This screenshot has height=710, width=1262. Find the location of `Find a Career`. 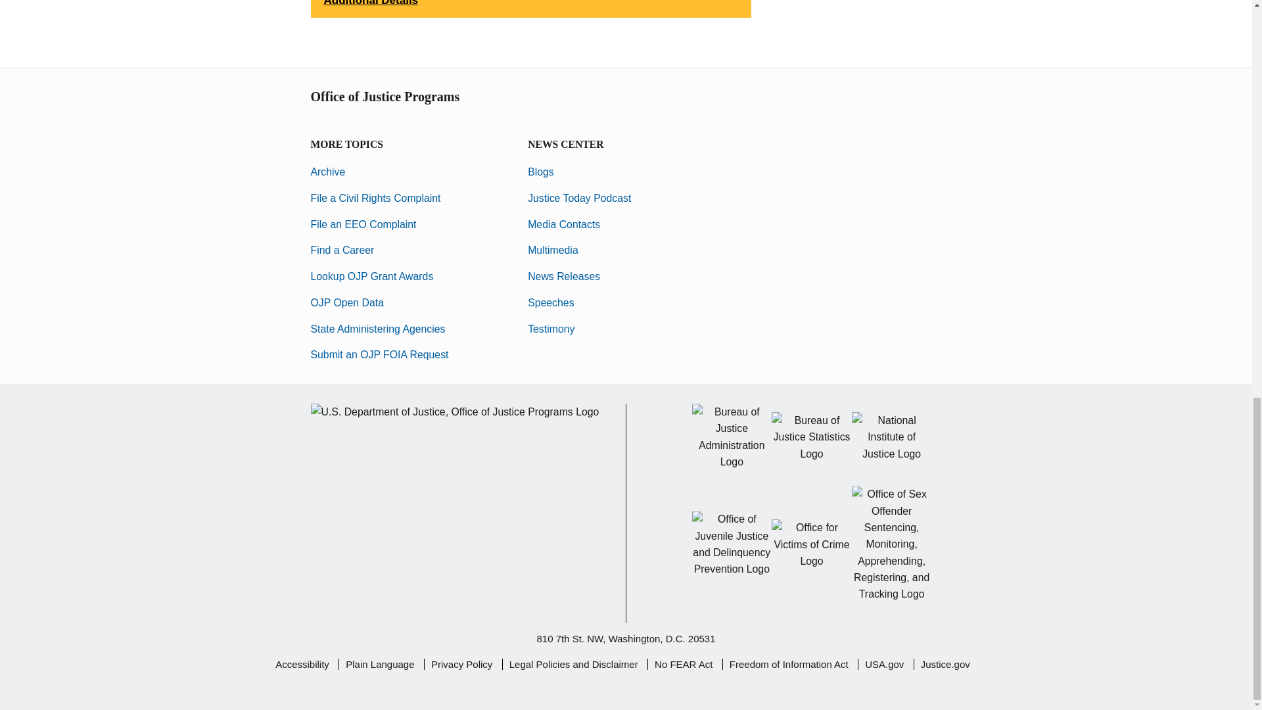

Find a Career is located at coordinates (342, 250).